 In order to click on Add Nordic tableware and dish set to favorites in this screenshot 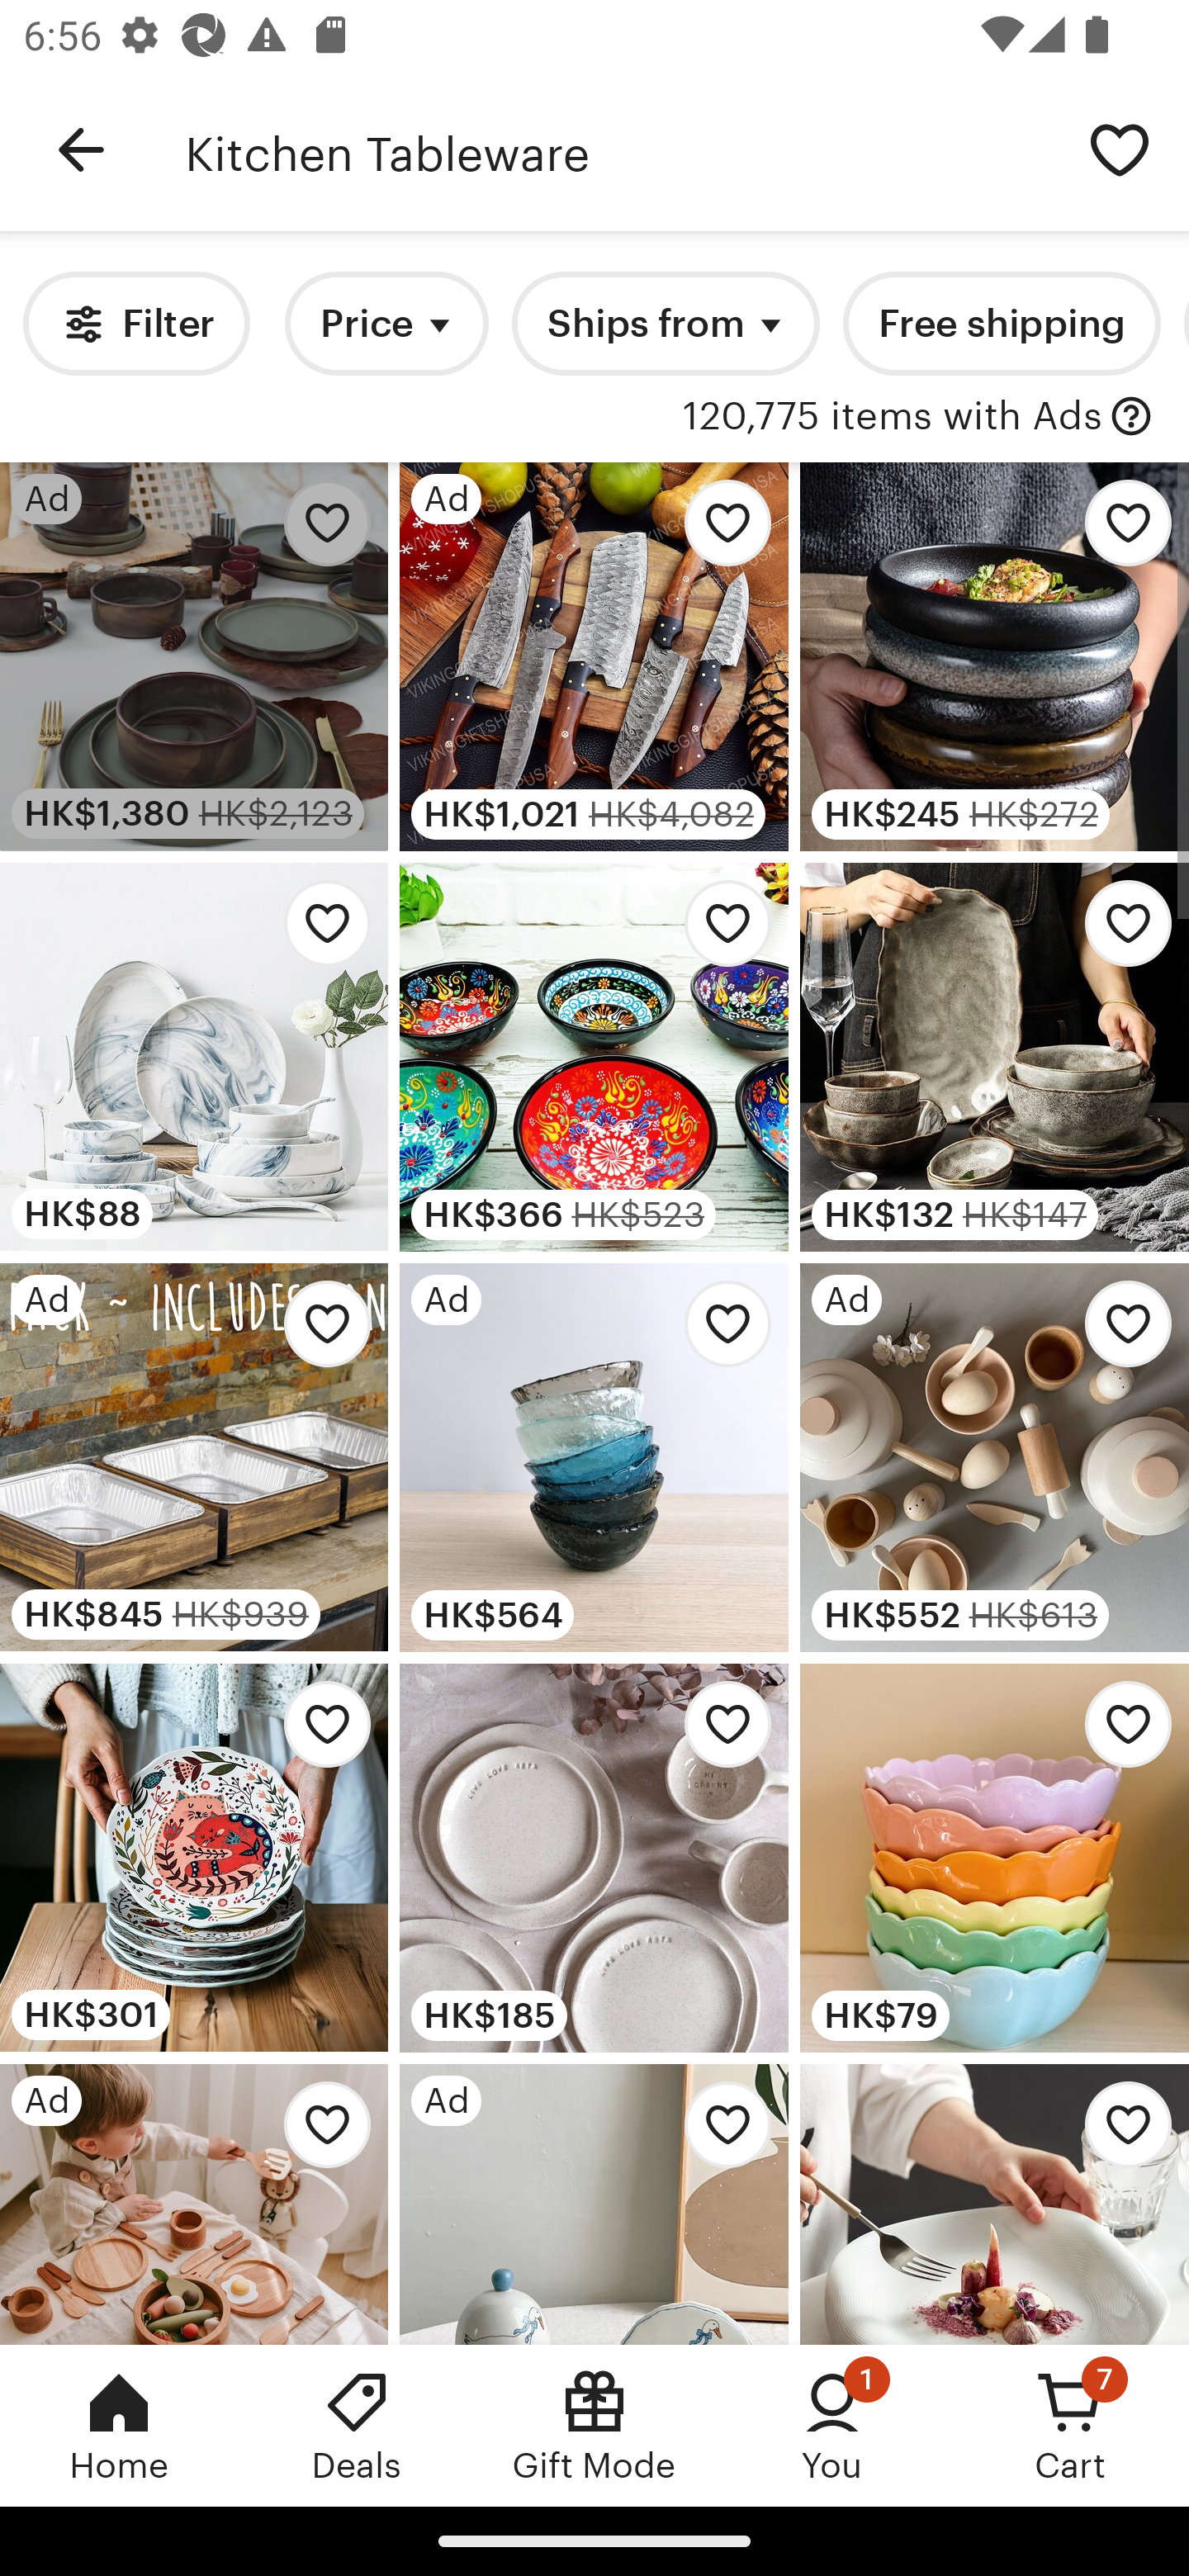, I will do `click(319, 932)`.